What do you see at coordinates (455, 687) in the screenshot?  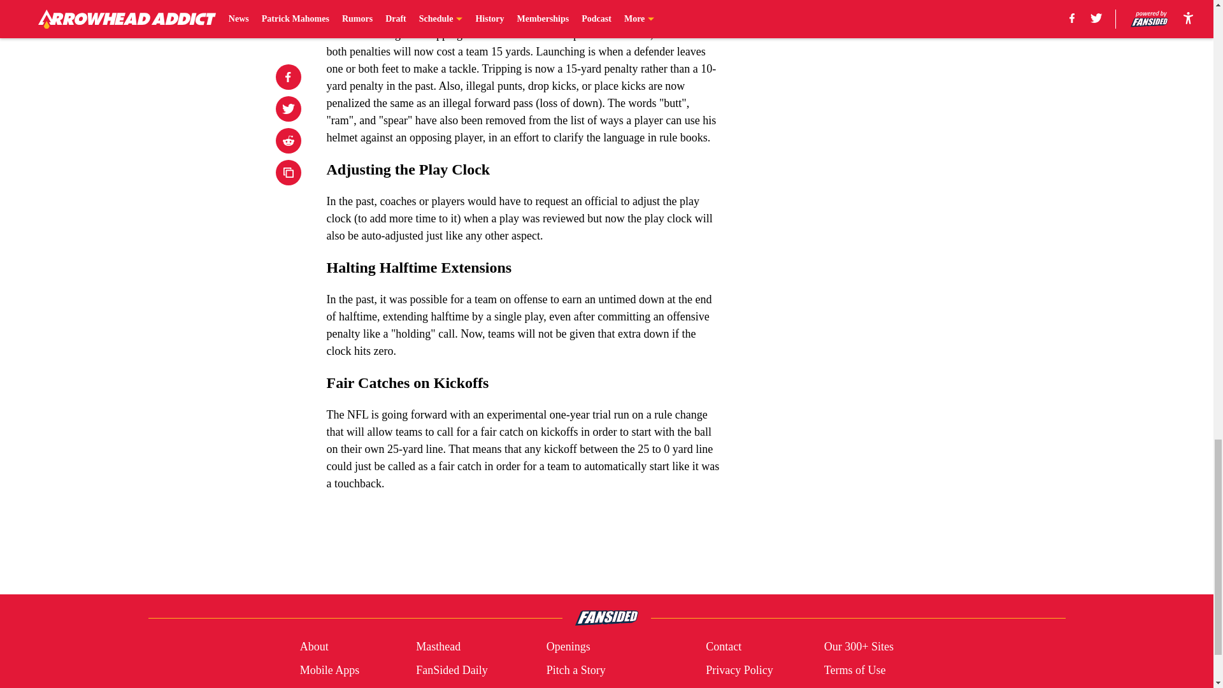 I see `Legal Disclaimer` at bounding box center [455, 687].